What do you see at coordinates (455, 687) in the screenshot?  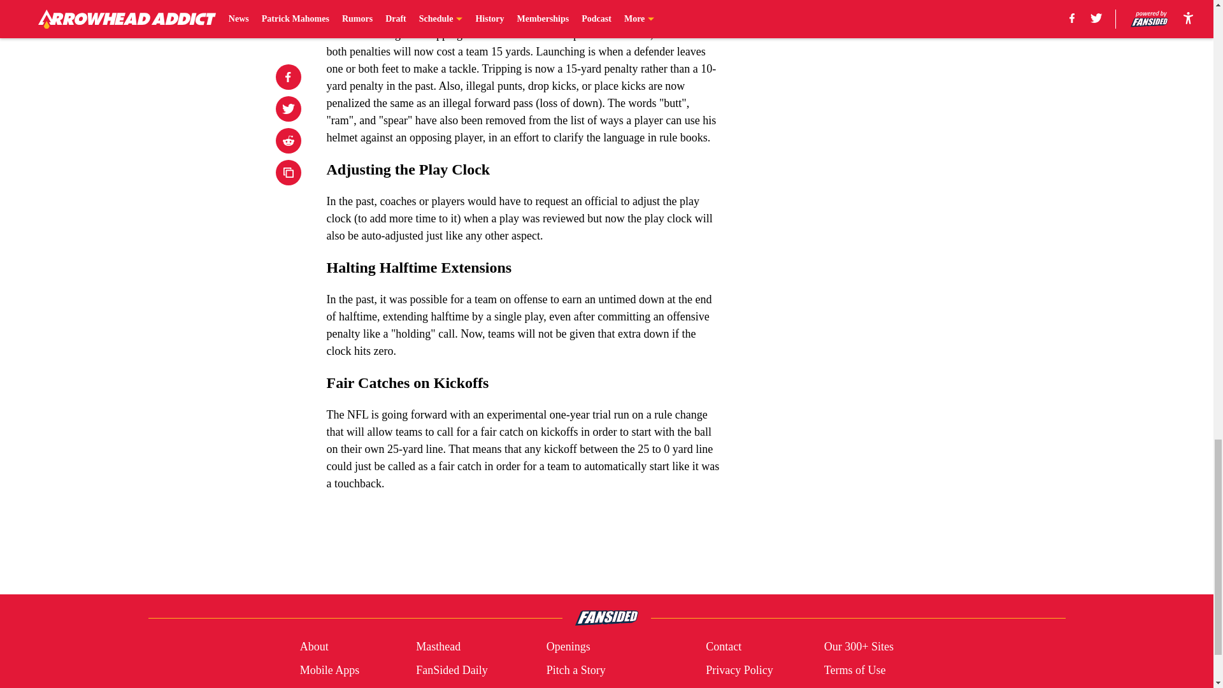 I see `Legal Disclaimer` at bounding box center [455, 687].